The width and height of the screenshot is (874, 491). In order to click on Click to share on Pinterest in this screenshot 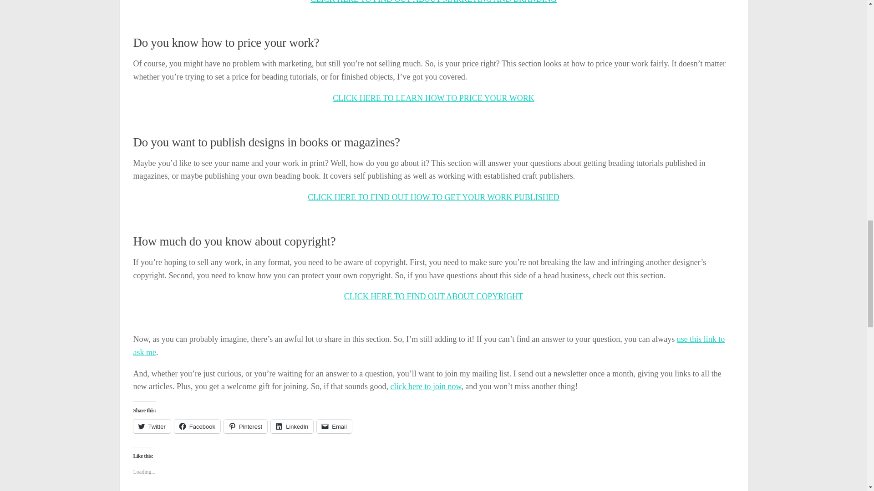, I will do `click(245, 426)`.